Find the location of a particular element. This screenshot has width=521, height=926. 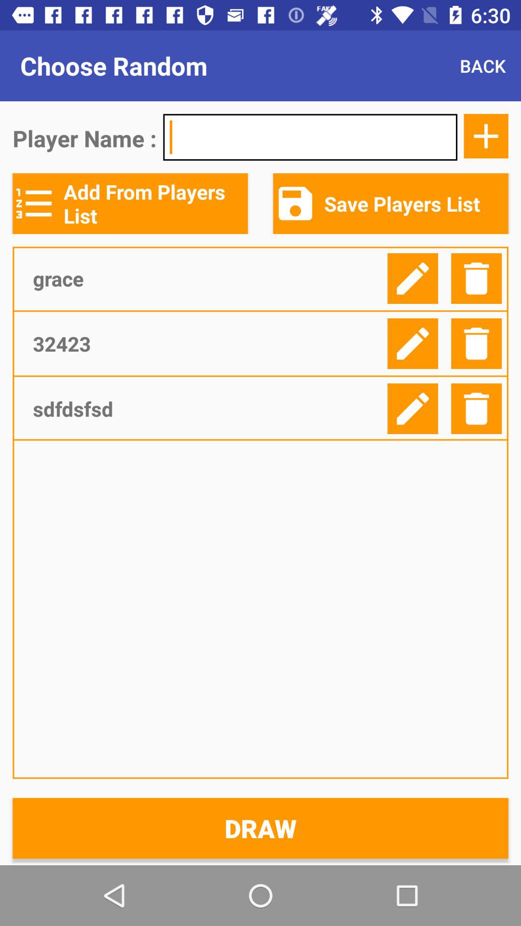

turn on the item above the sdfdsfsd is located at coordinates (206, 343).